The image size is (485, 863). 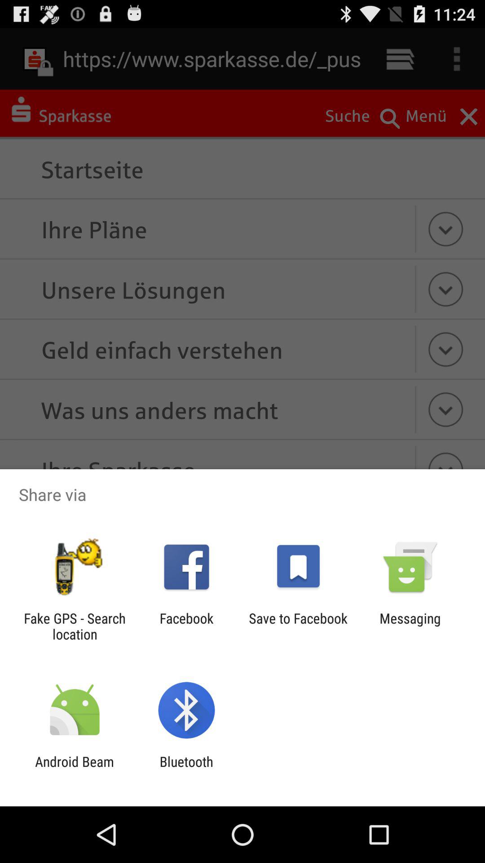 I want to click on press the fake gps search, so click(x=75, y=626).